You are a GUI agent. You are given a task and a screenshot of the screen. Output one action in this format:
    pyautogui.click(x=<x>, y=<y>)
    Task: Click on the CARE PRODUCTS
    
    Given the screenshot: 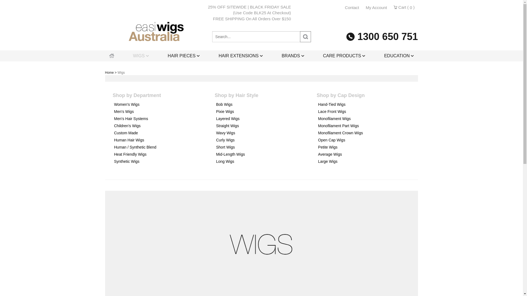 What is the action you would take?
    pyautogui.click(x=344, y=56)
    